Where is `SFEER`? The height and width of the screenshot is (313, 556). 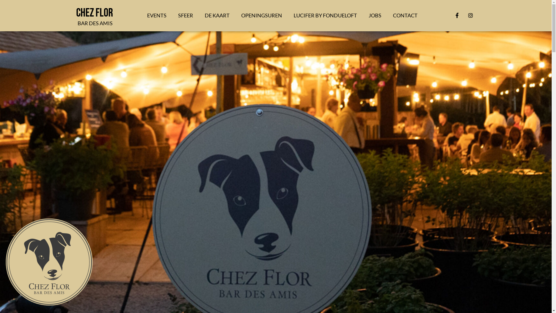
SFEER is located at coordinates (186, 15).